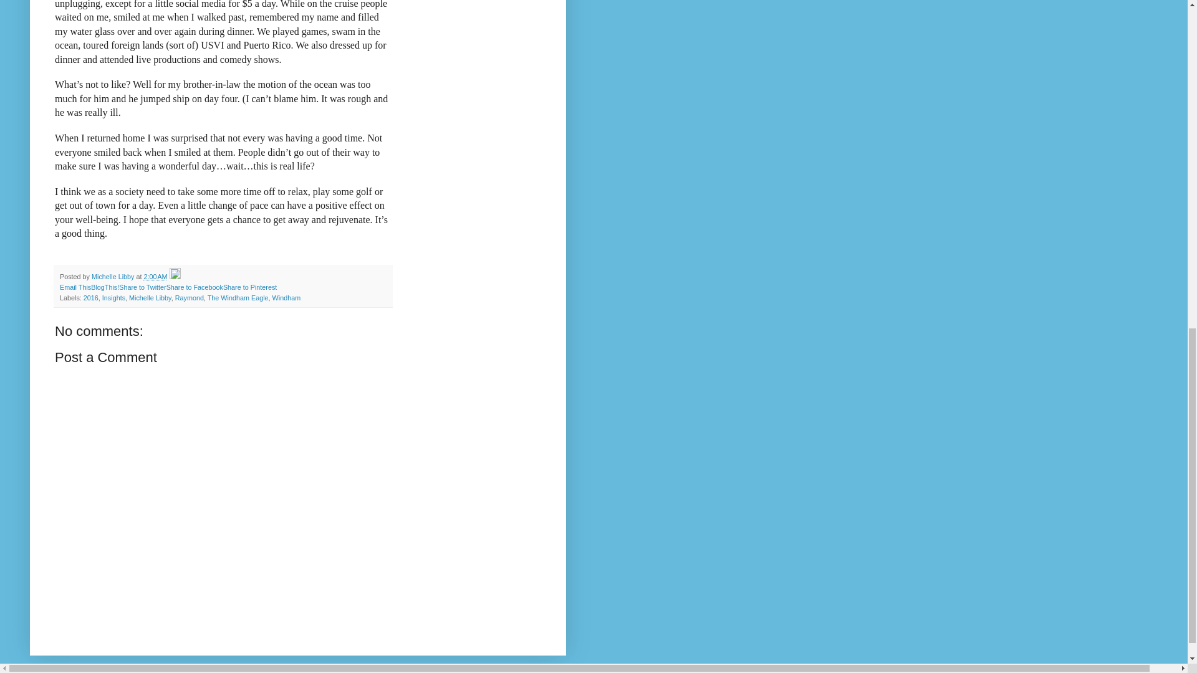  What do you see at coordinates (113, 277) in the screenshot?
I see `Michelle Libby` at bounding box center [113, 277].